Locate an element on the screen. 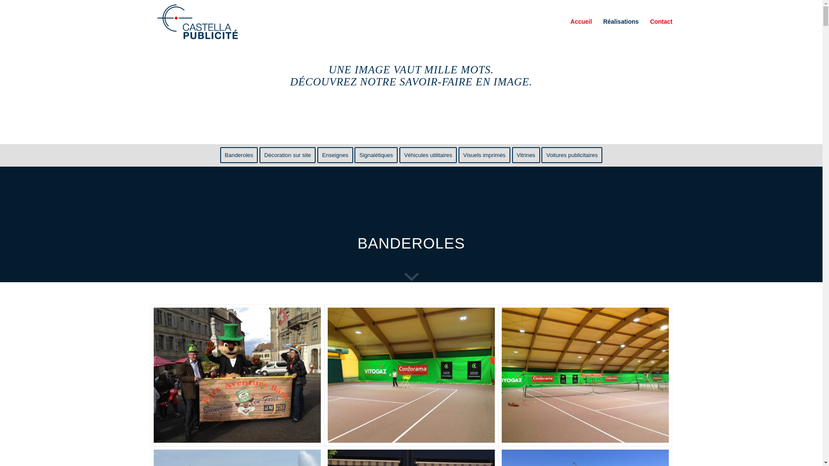  Vitrines is located at coordinates (526, 155).